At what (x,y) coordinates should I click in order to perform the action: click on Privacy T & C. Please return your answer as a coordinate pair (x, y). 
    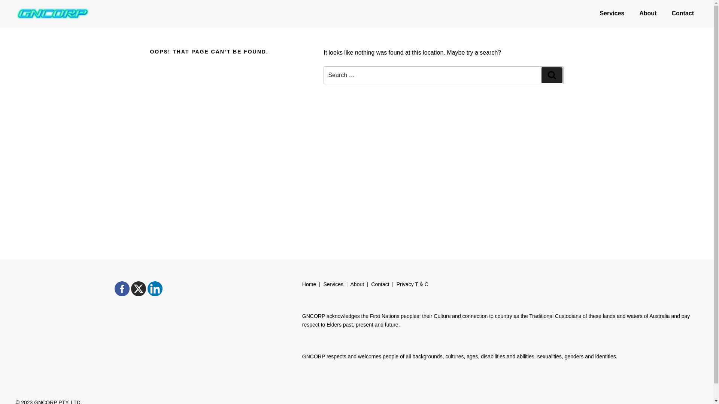
    Looking at the image, I should click on (413, 284).